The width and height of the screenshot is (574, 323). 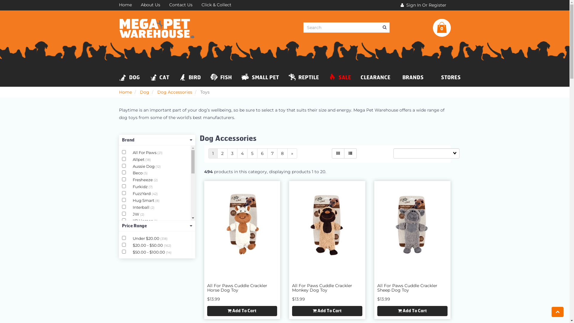 I want to click on Beco, so click(x=138, y=173).